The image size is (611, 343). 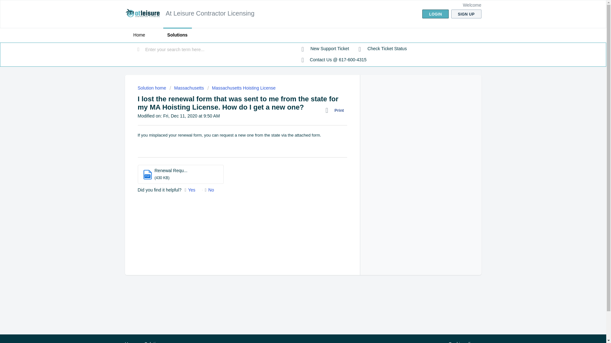 I want to click on Print, so click(x=336, y=110).